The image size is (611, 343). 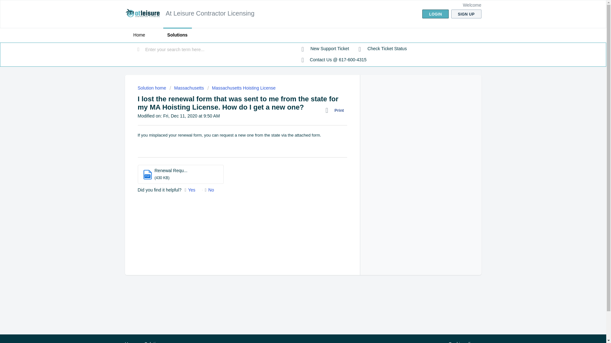 I want to click on Print, so click(x=336, y=110).